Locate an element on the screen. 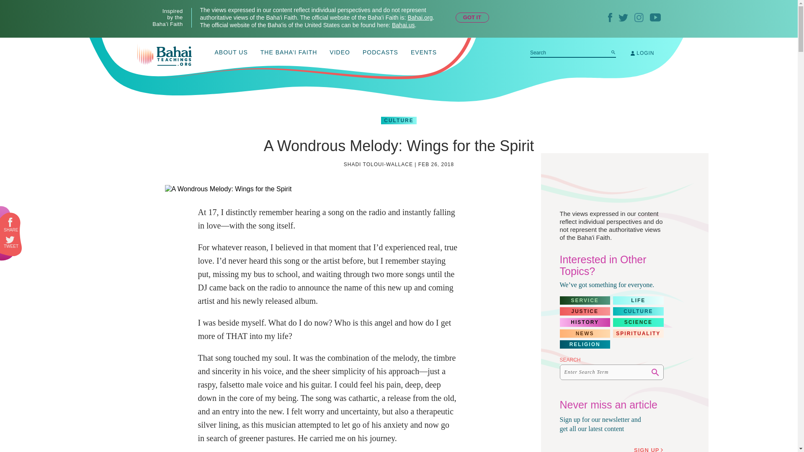 This screenshot has width=804, height=452. Search for: is located at coordinates (573, 53).